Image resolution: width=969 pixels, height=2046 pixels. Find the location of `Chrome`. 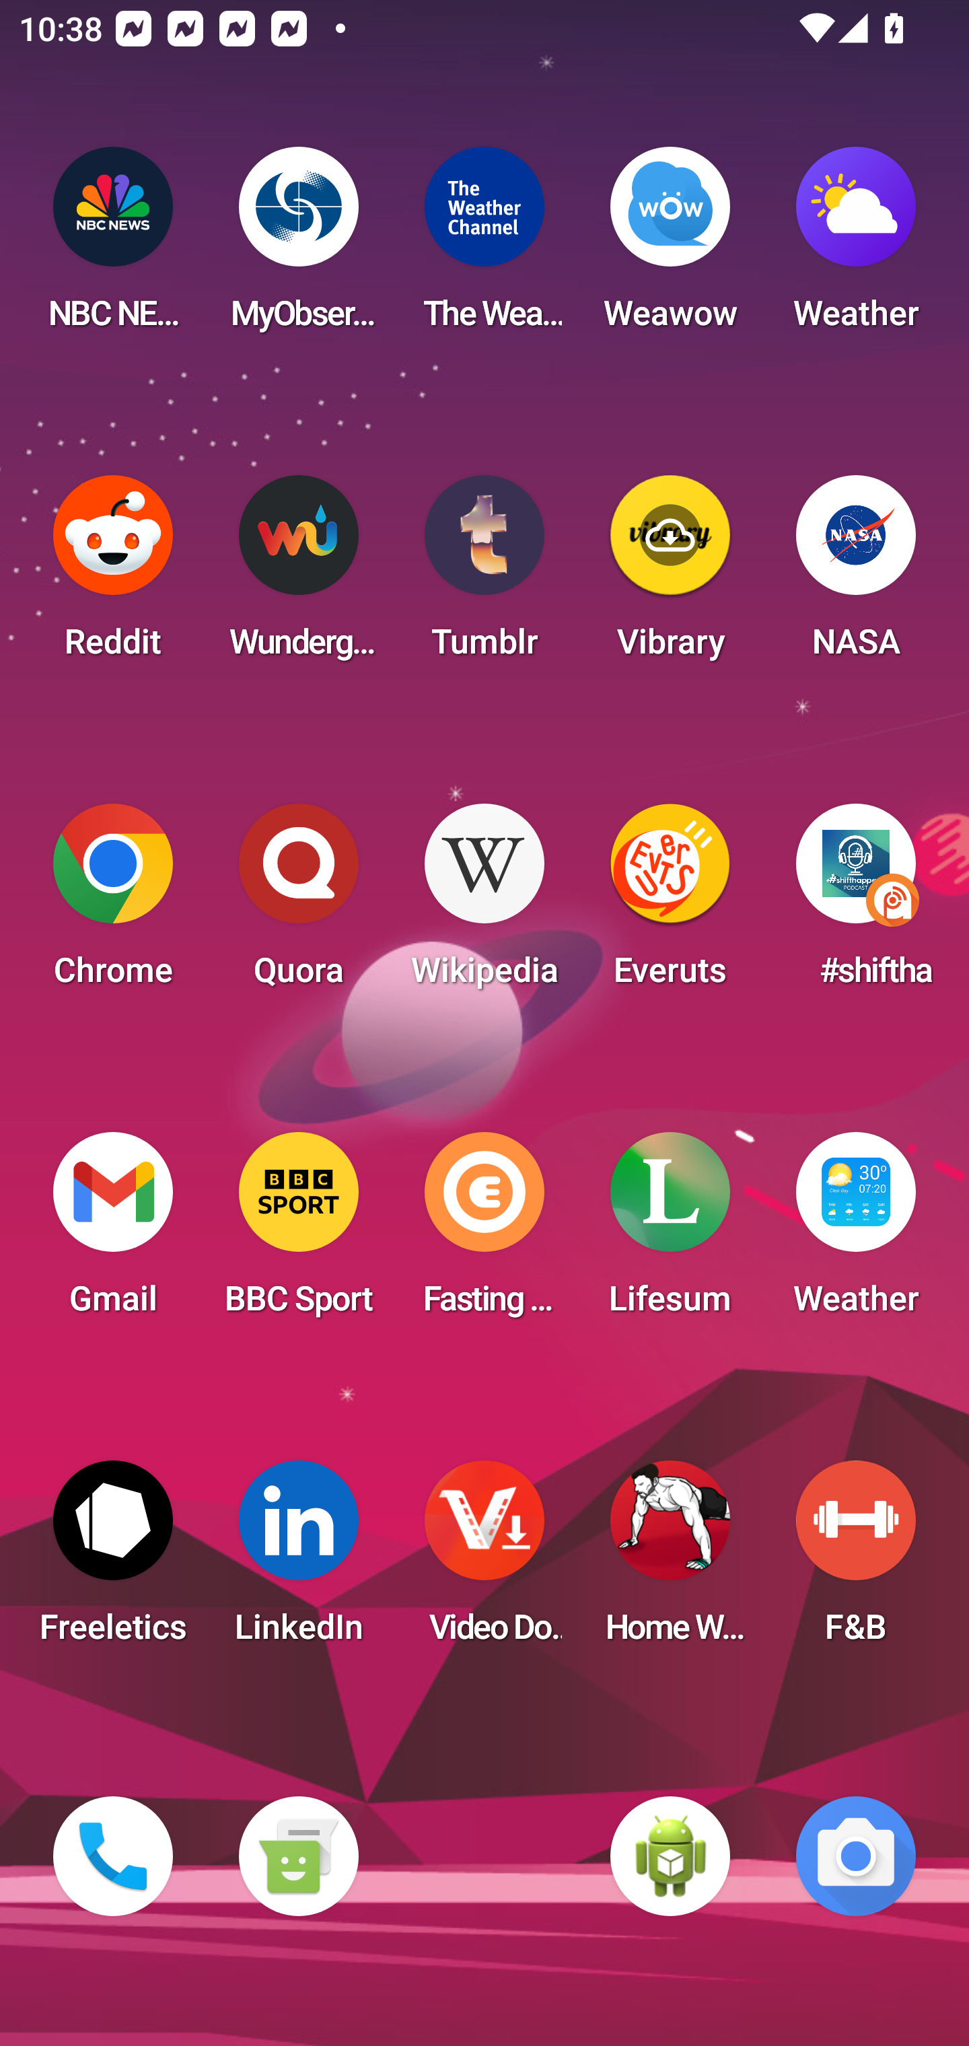

Chrome is located at coordinates (113, 903).